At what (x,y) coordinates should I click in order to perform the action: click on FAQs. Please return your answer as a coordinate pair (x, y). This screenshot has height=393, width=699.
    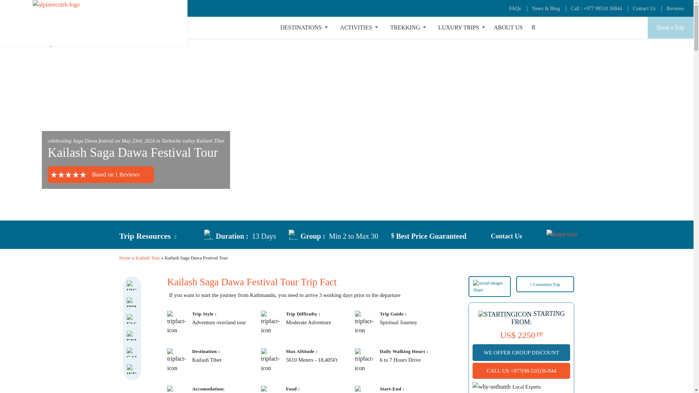
    Looking at the image, I should click on (515, 9).